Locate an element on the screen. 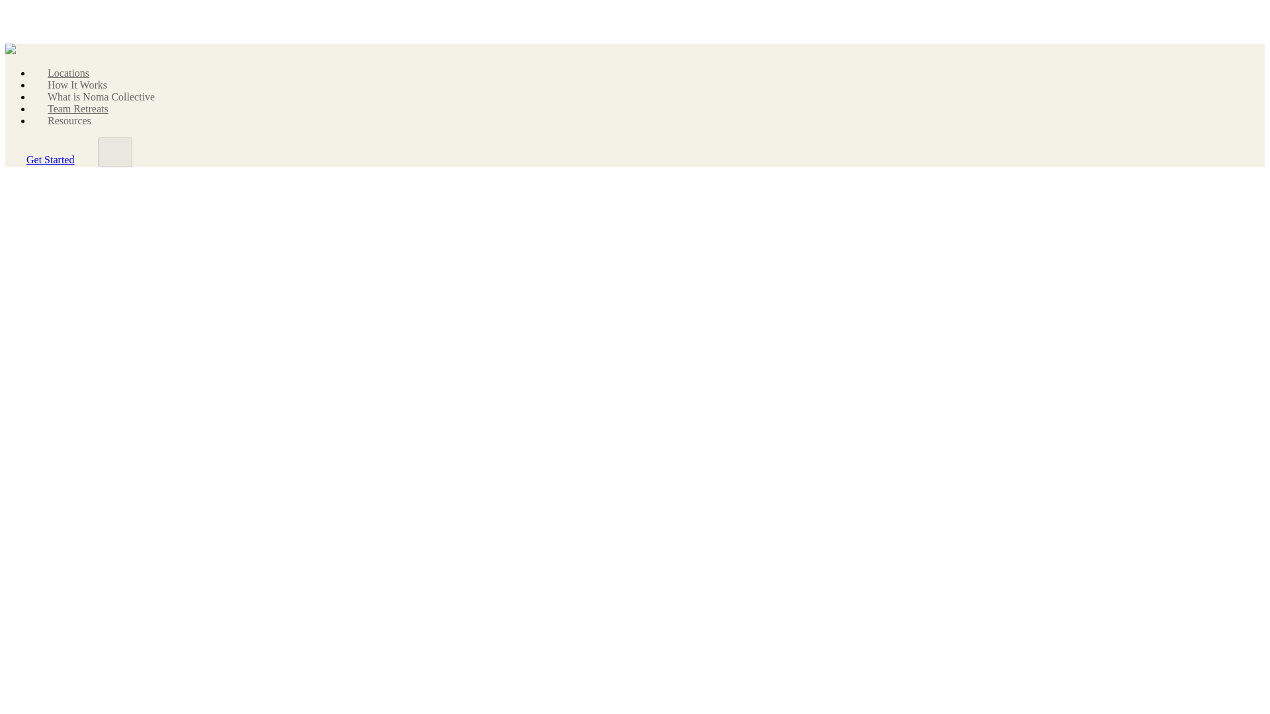 Image resolution: width=1270 pixels, height=714 pixels. Locations is located at coordinates (68, 73).